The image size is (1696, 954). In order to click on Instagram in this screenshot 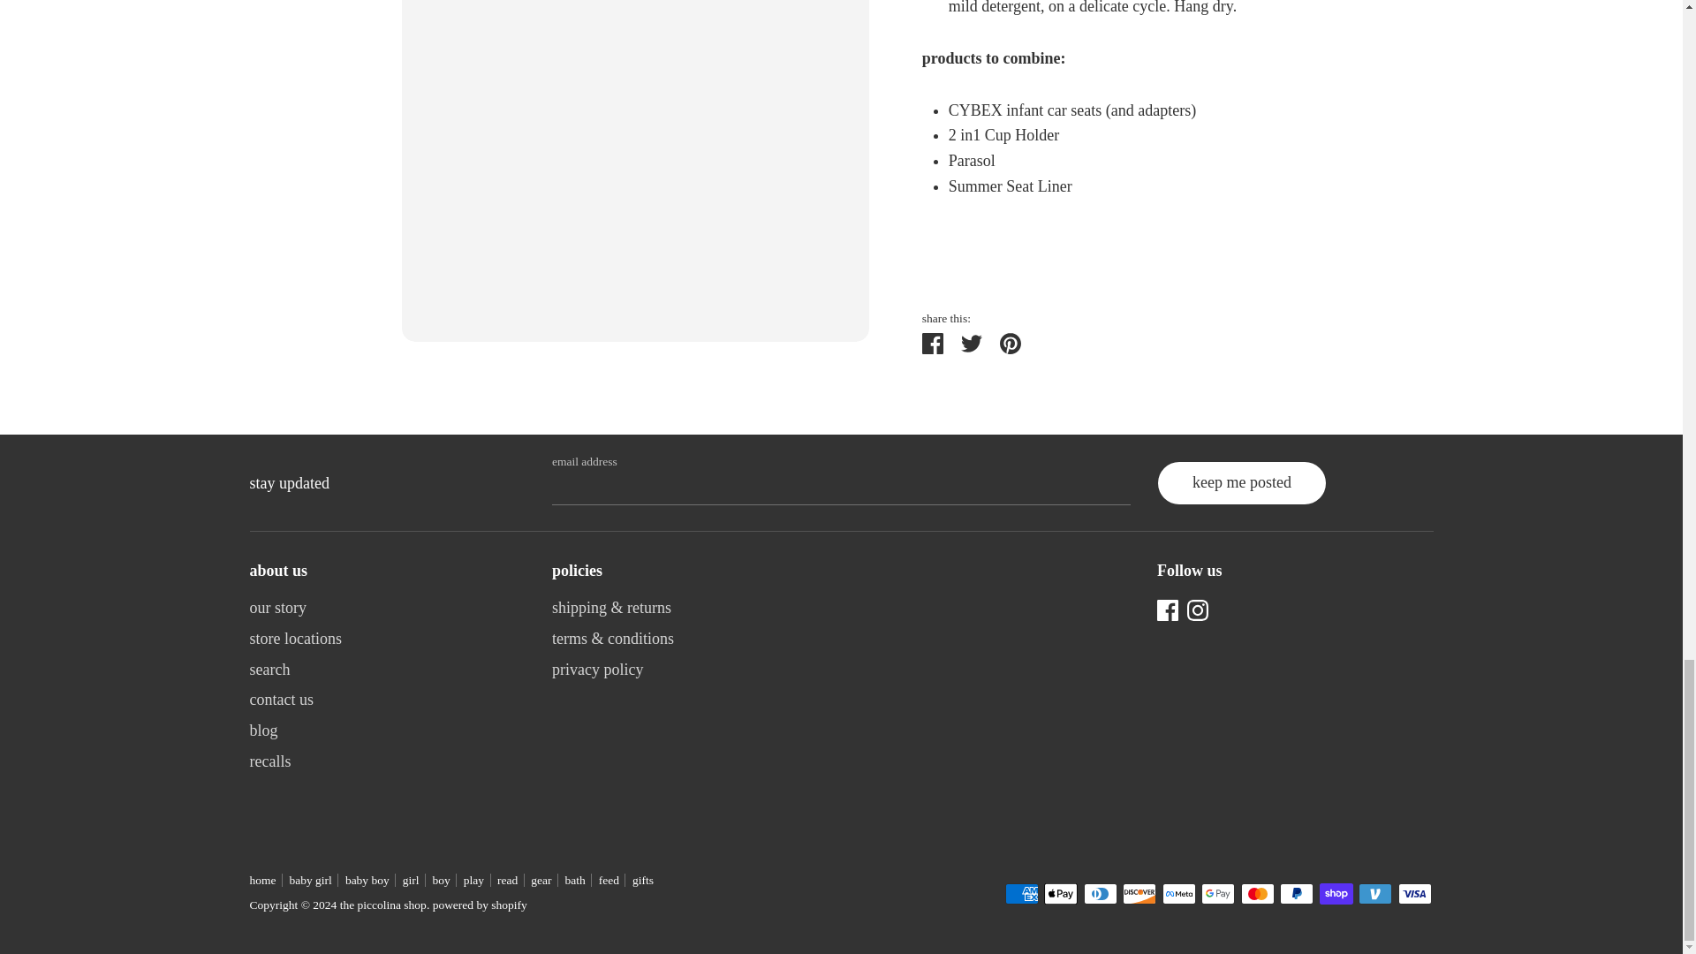, I will do `click(1198, 608)`.